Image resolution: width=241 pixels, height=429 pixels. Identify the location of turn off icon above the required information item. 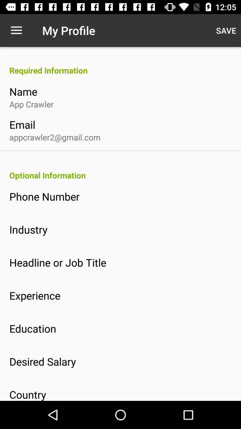
(226, 30).